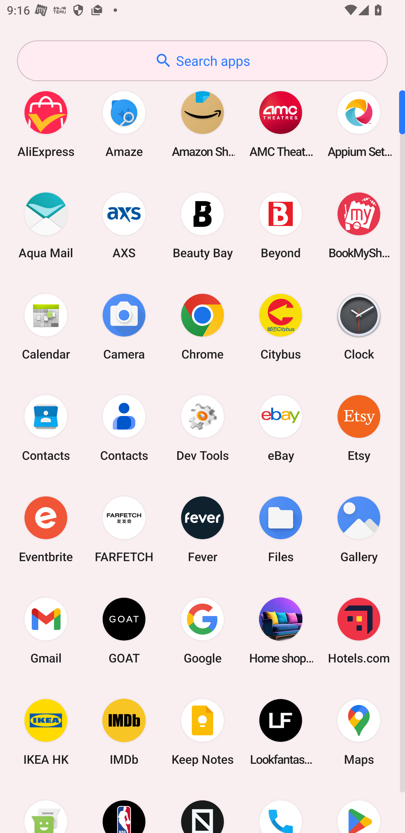 The height and width of the screenshot is (833, 405). Describe the element at coordinates (202, 732) in the screenshot. I see `Keep Notes` at that location.